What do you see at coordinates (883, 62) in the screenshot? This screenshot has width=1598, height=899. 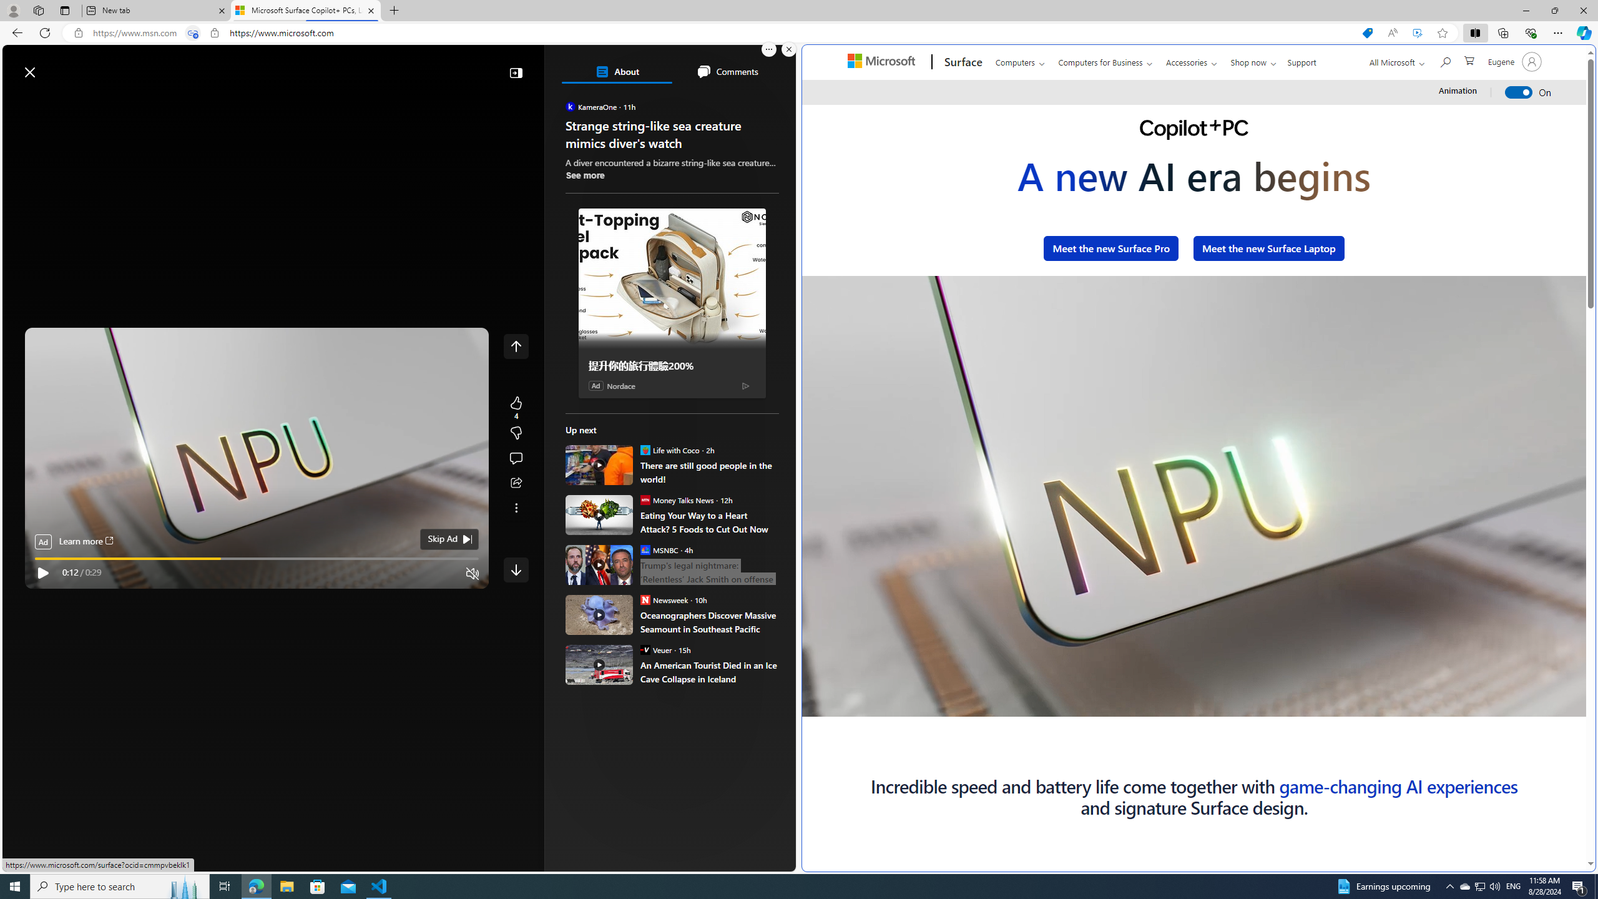 I see `Microsoft` at bounding box center [883, 62].